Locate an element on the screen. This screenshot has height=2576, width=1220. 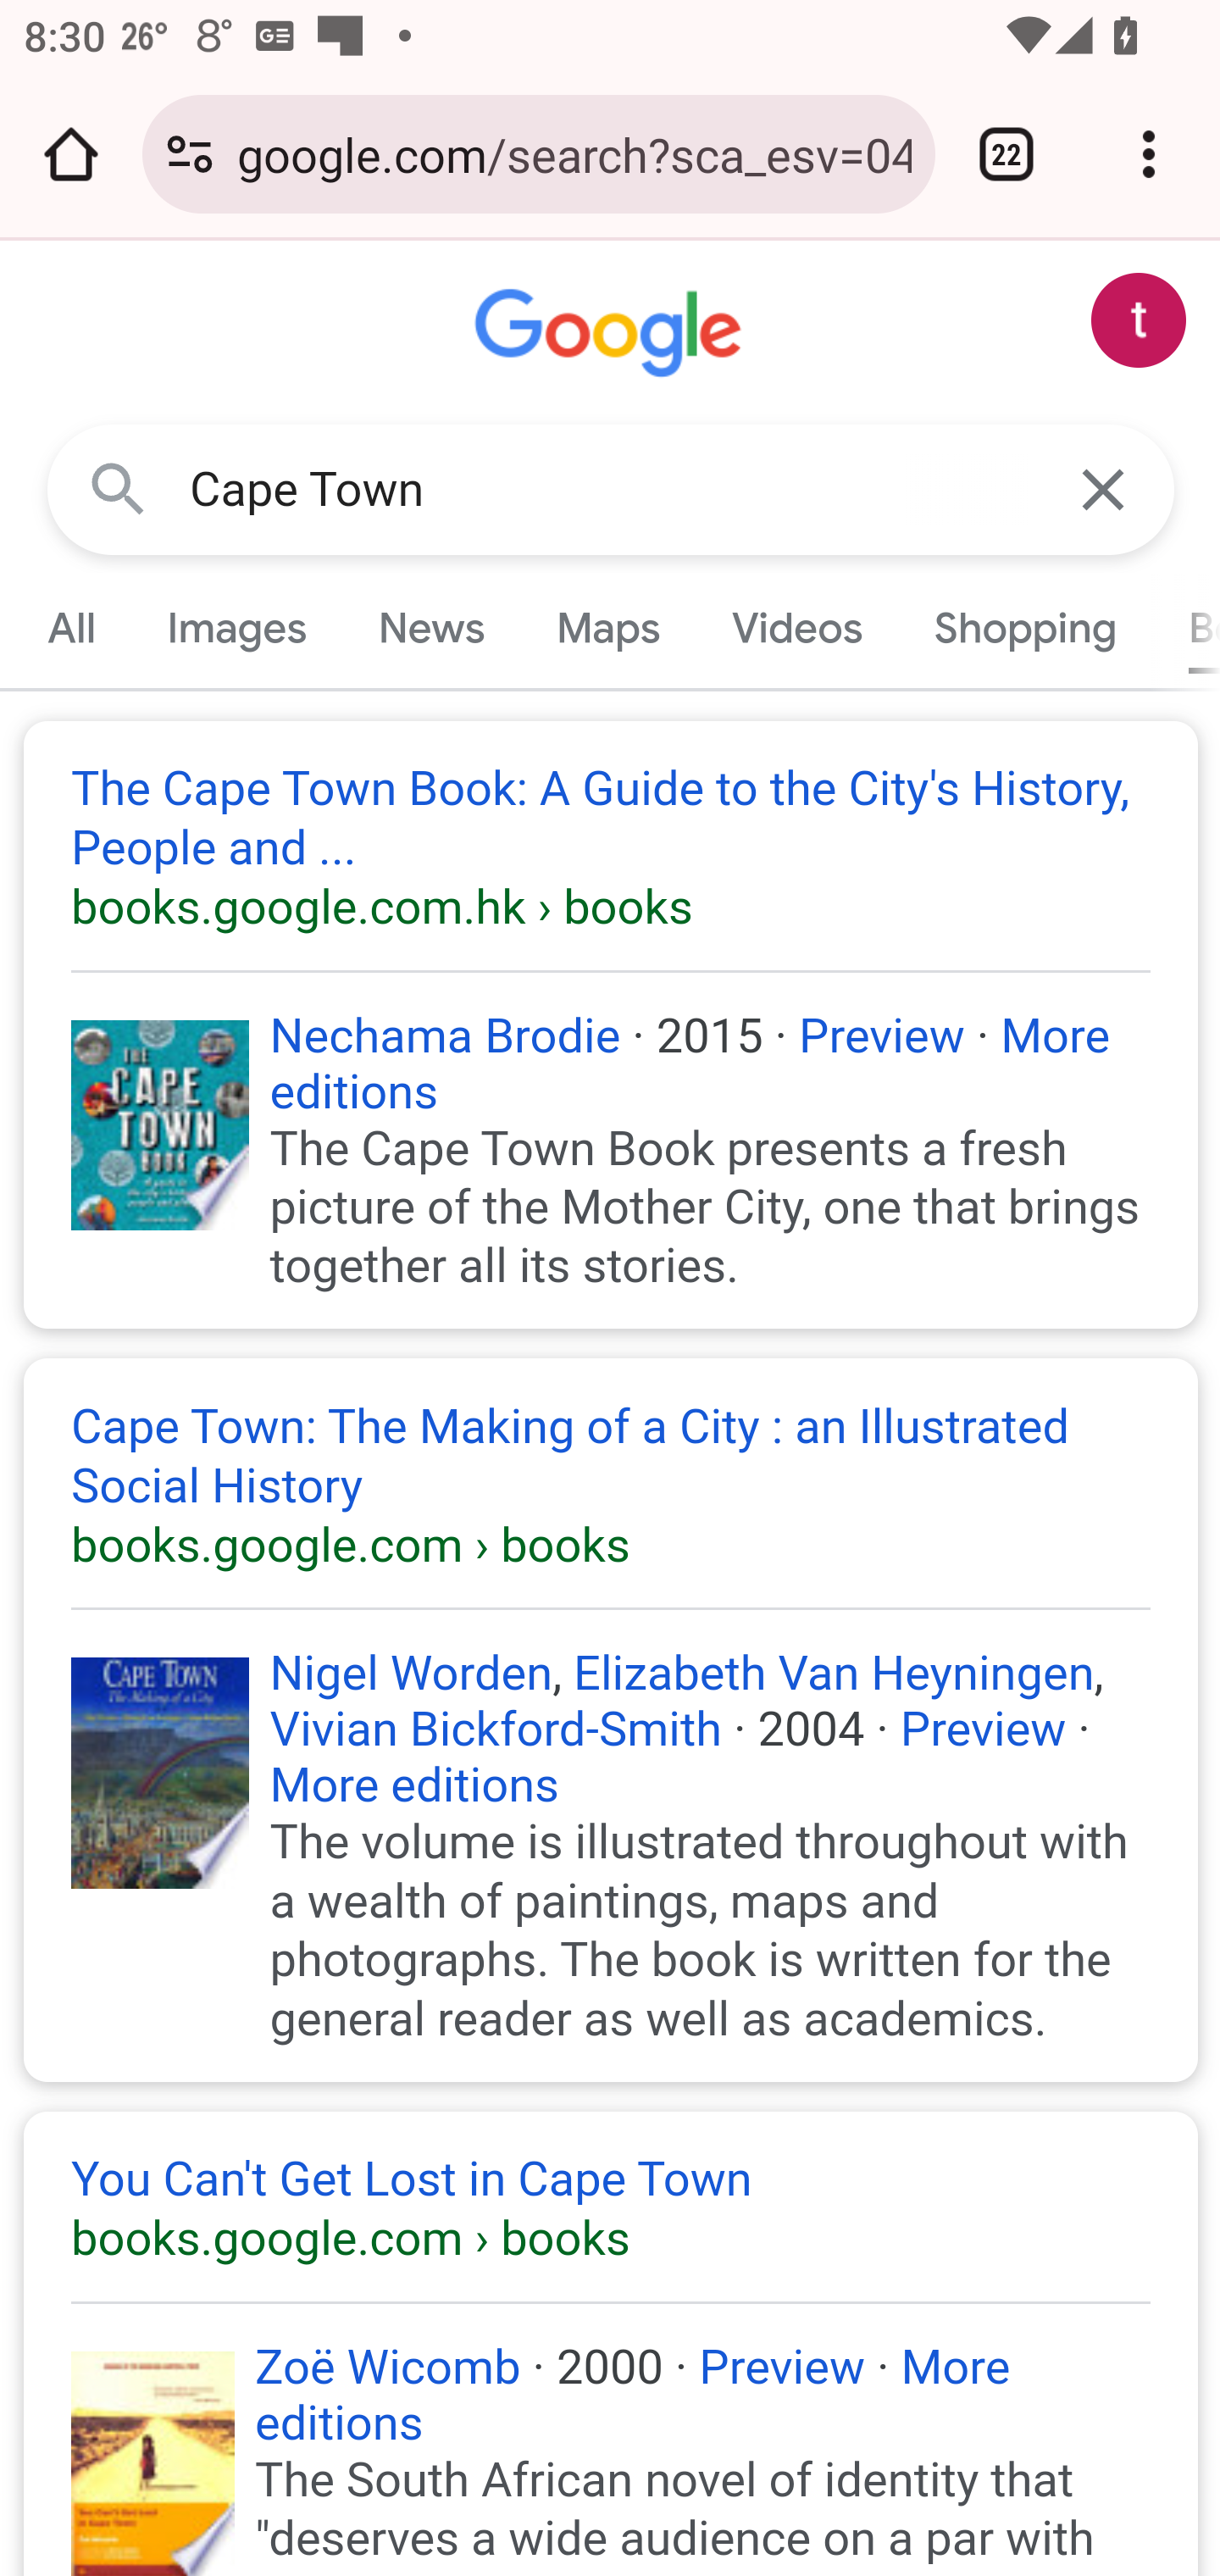
Switch or close tabs is located at coordinates (1006, 154).